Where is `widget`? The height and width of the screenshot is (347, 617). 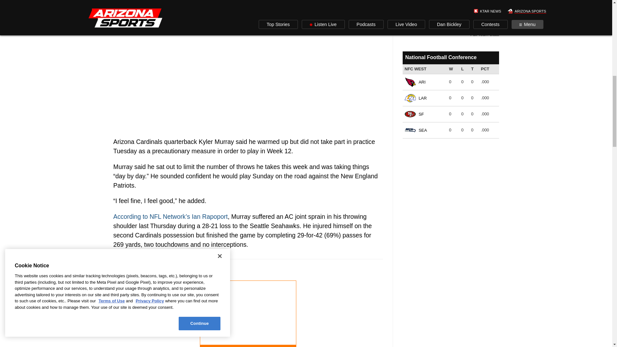
widget is located at coordinates (450, 94).